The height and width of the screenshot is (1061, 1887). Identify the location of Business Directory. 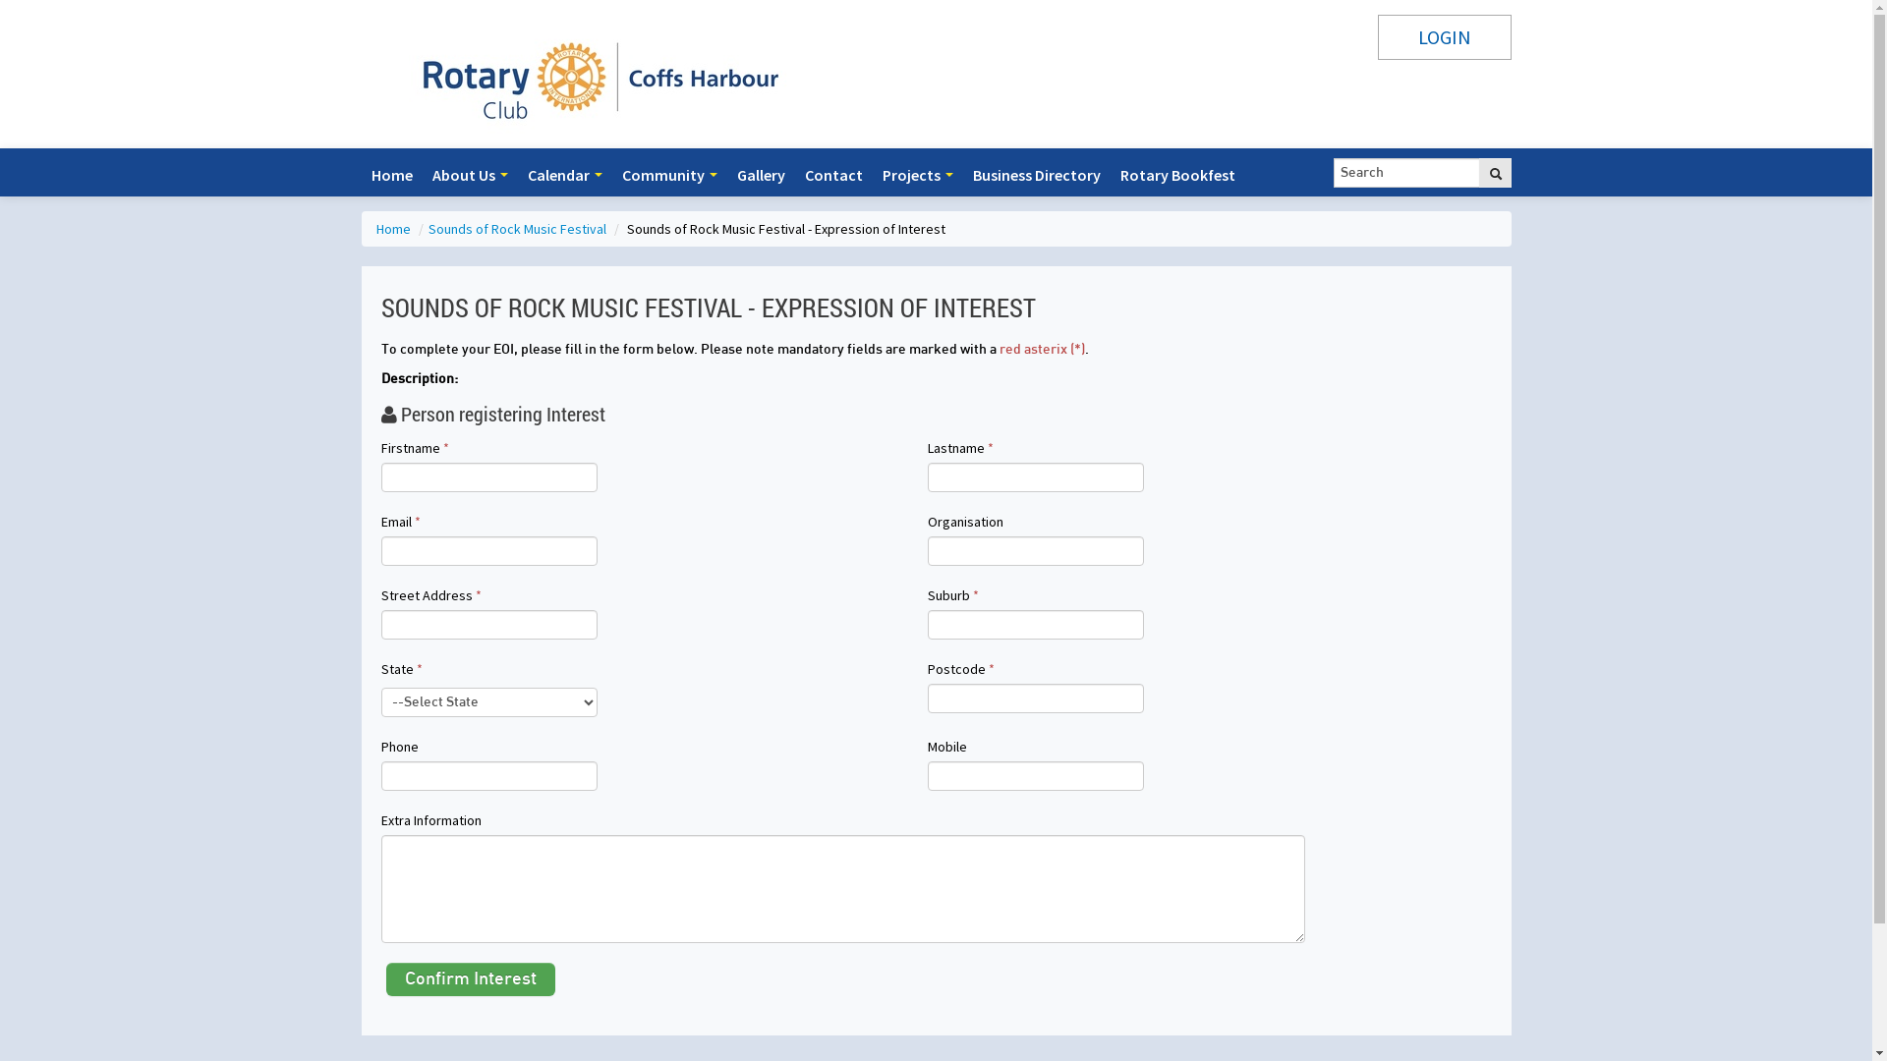
(1036, 175).